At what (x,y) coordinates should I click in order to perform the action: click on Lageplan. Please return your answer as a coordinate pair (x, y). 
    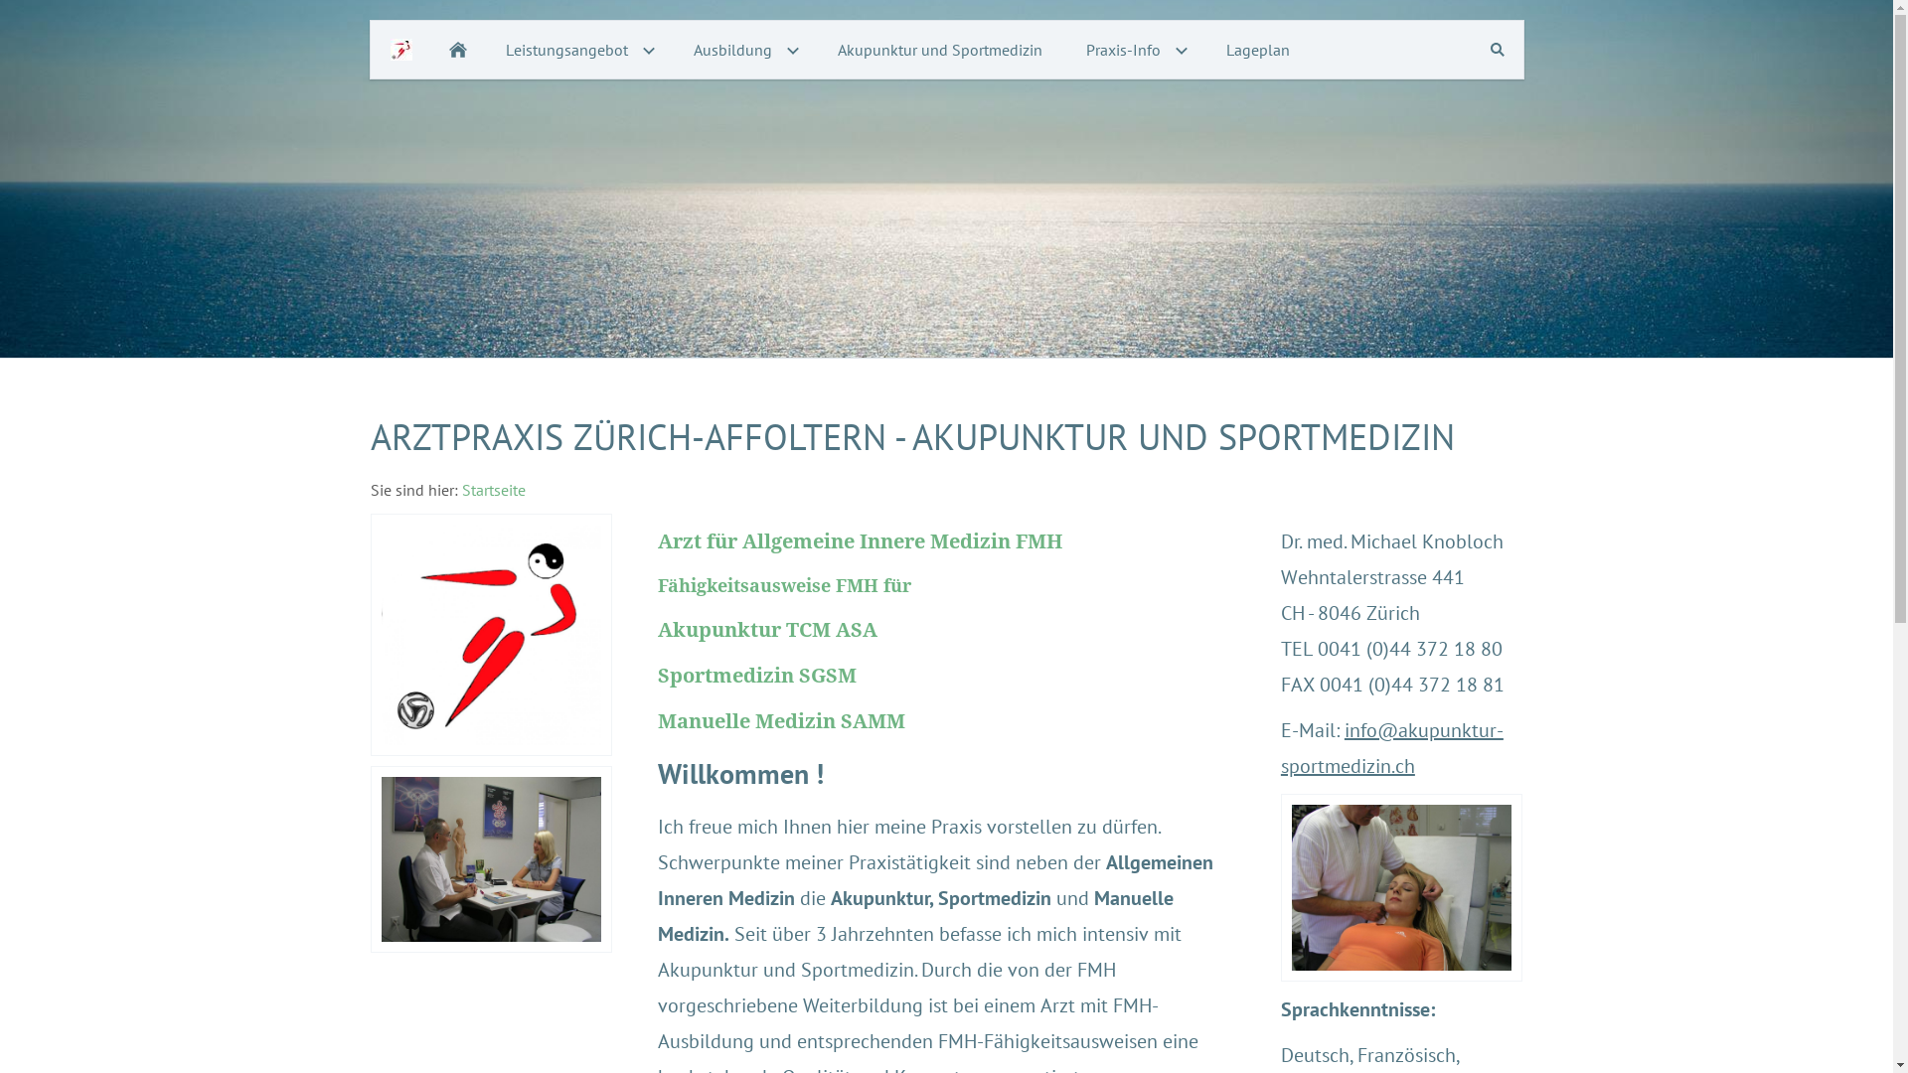
    Looking at the image, I should click on (1258, 50).